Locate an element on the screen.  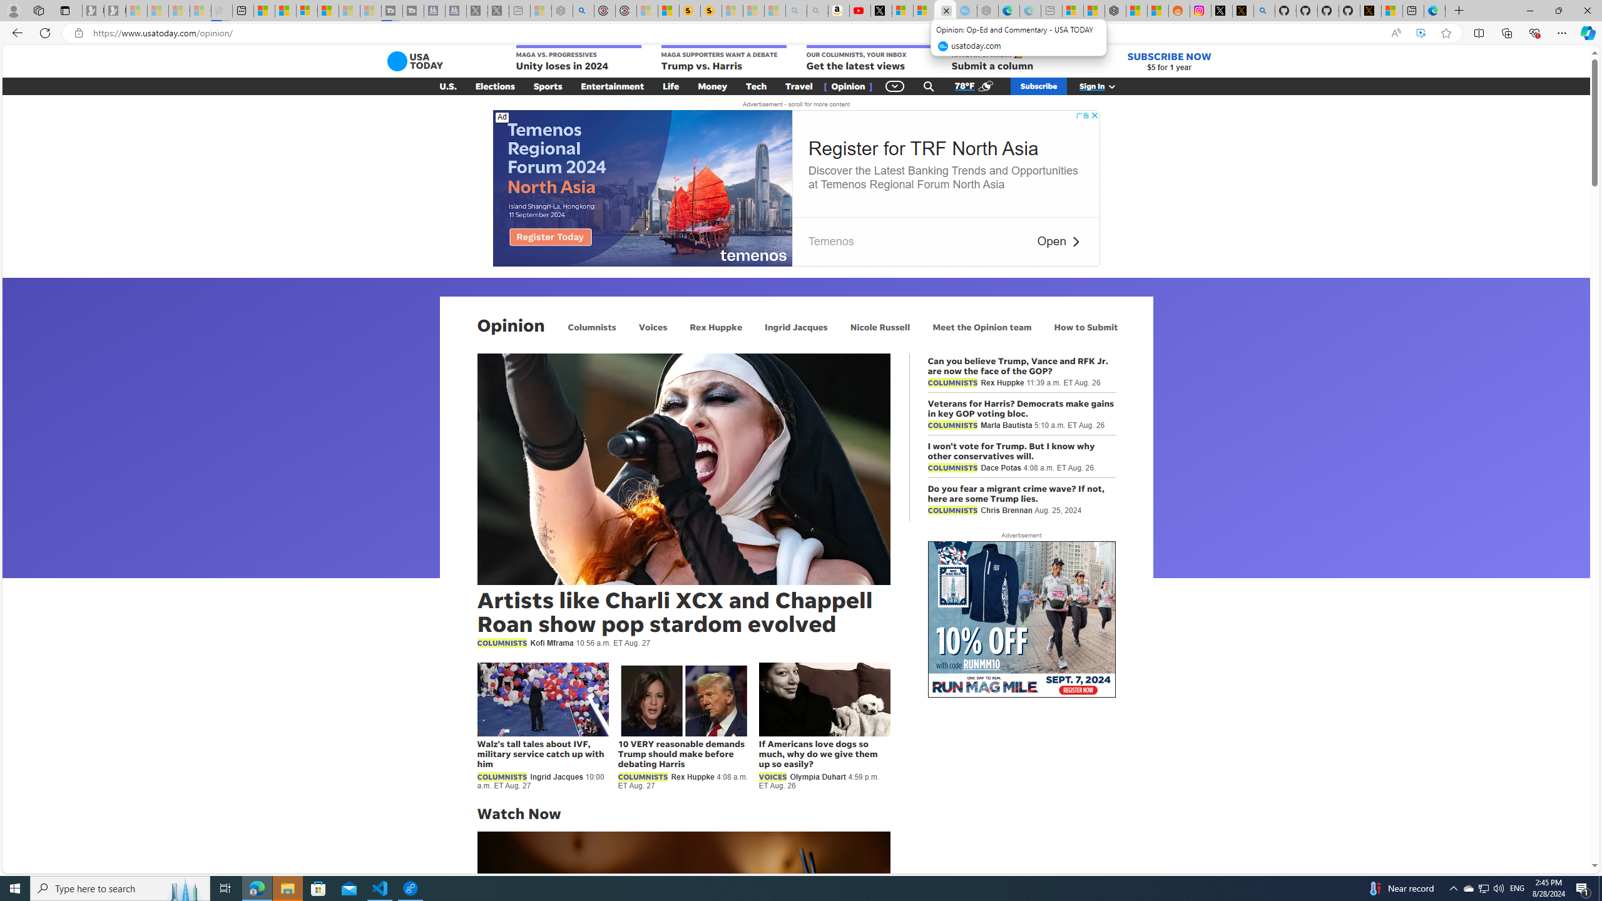
Tab actions menu is located at coordinates (65, 10).